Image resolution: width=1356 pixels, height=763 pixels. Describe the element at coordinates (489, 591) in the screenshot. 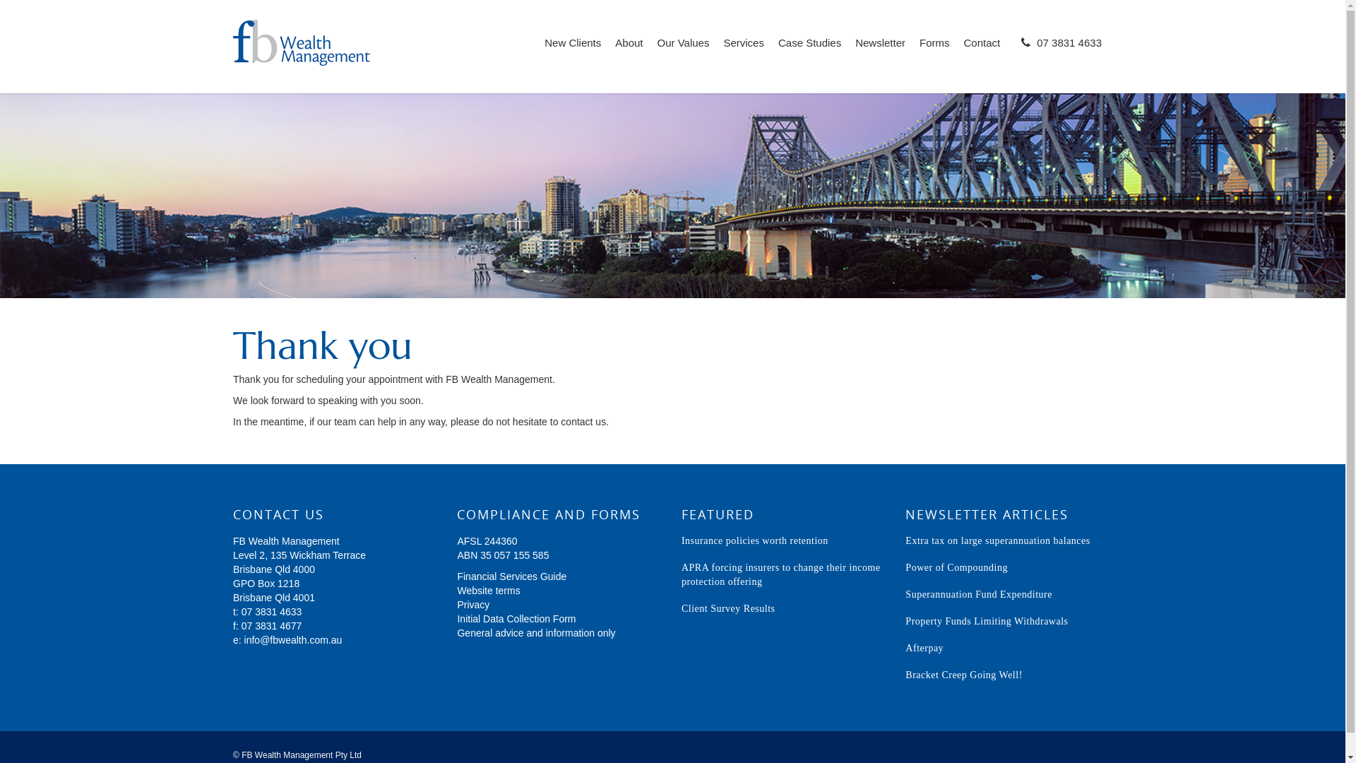

I see `Website terms` at that location.